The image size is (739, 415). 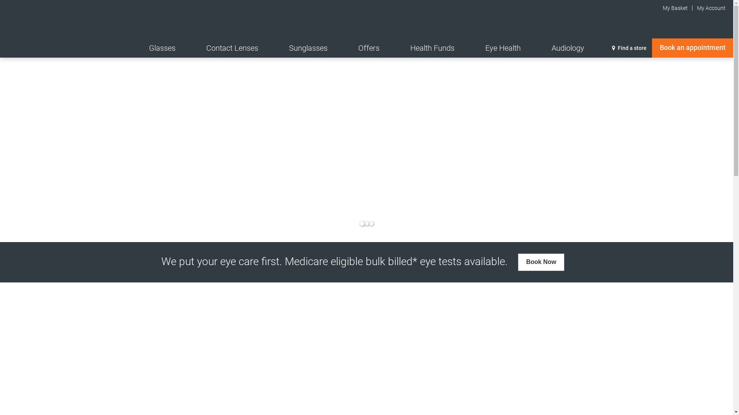 I want to click on Health Funds, so click(x=433, y=48).